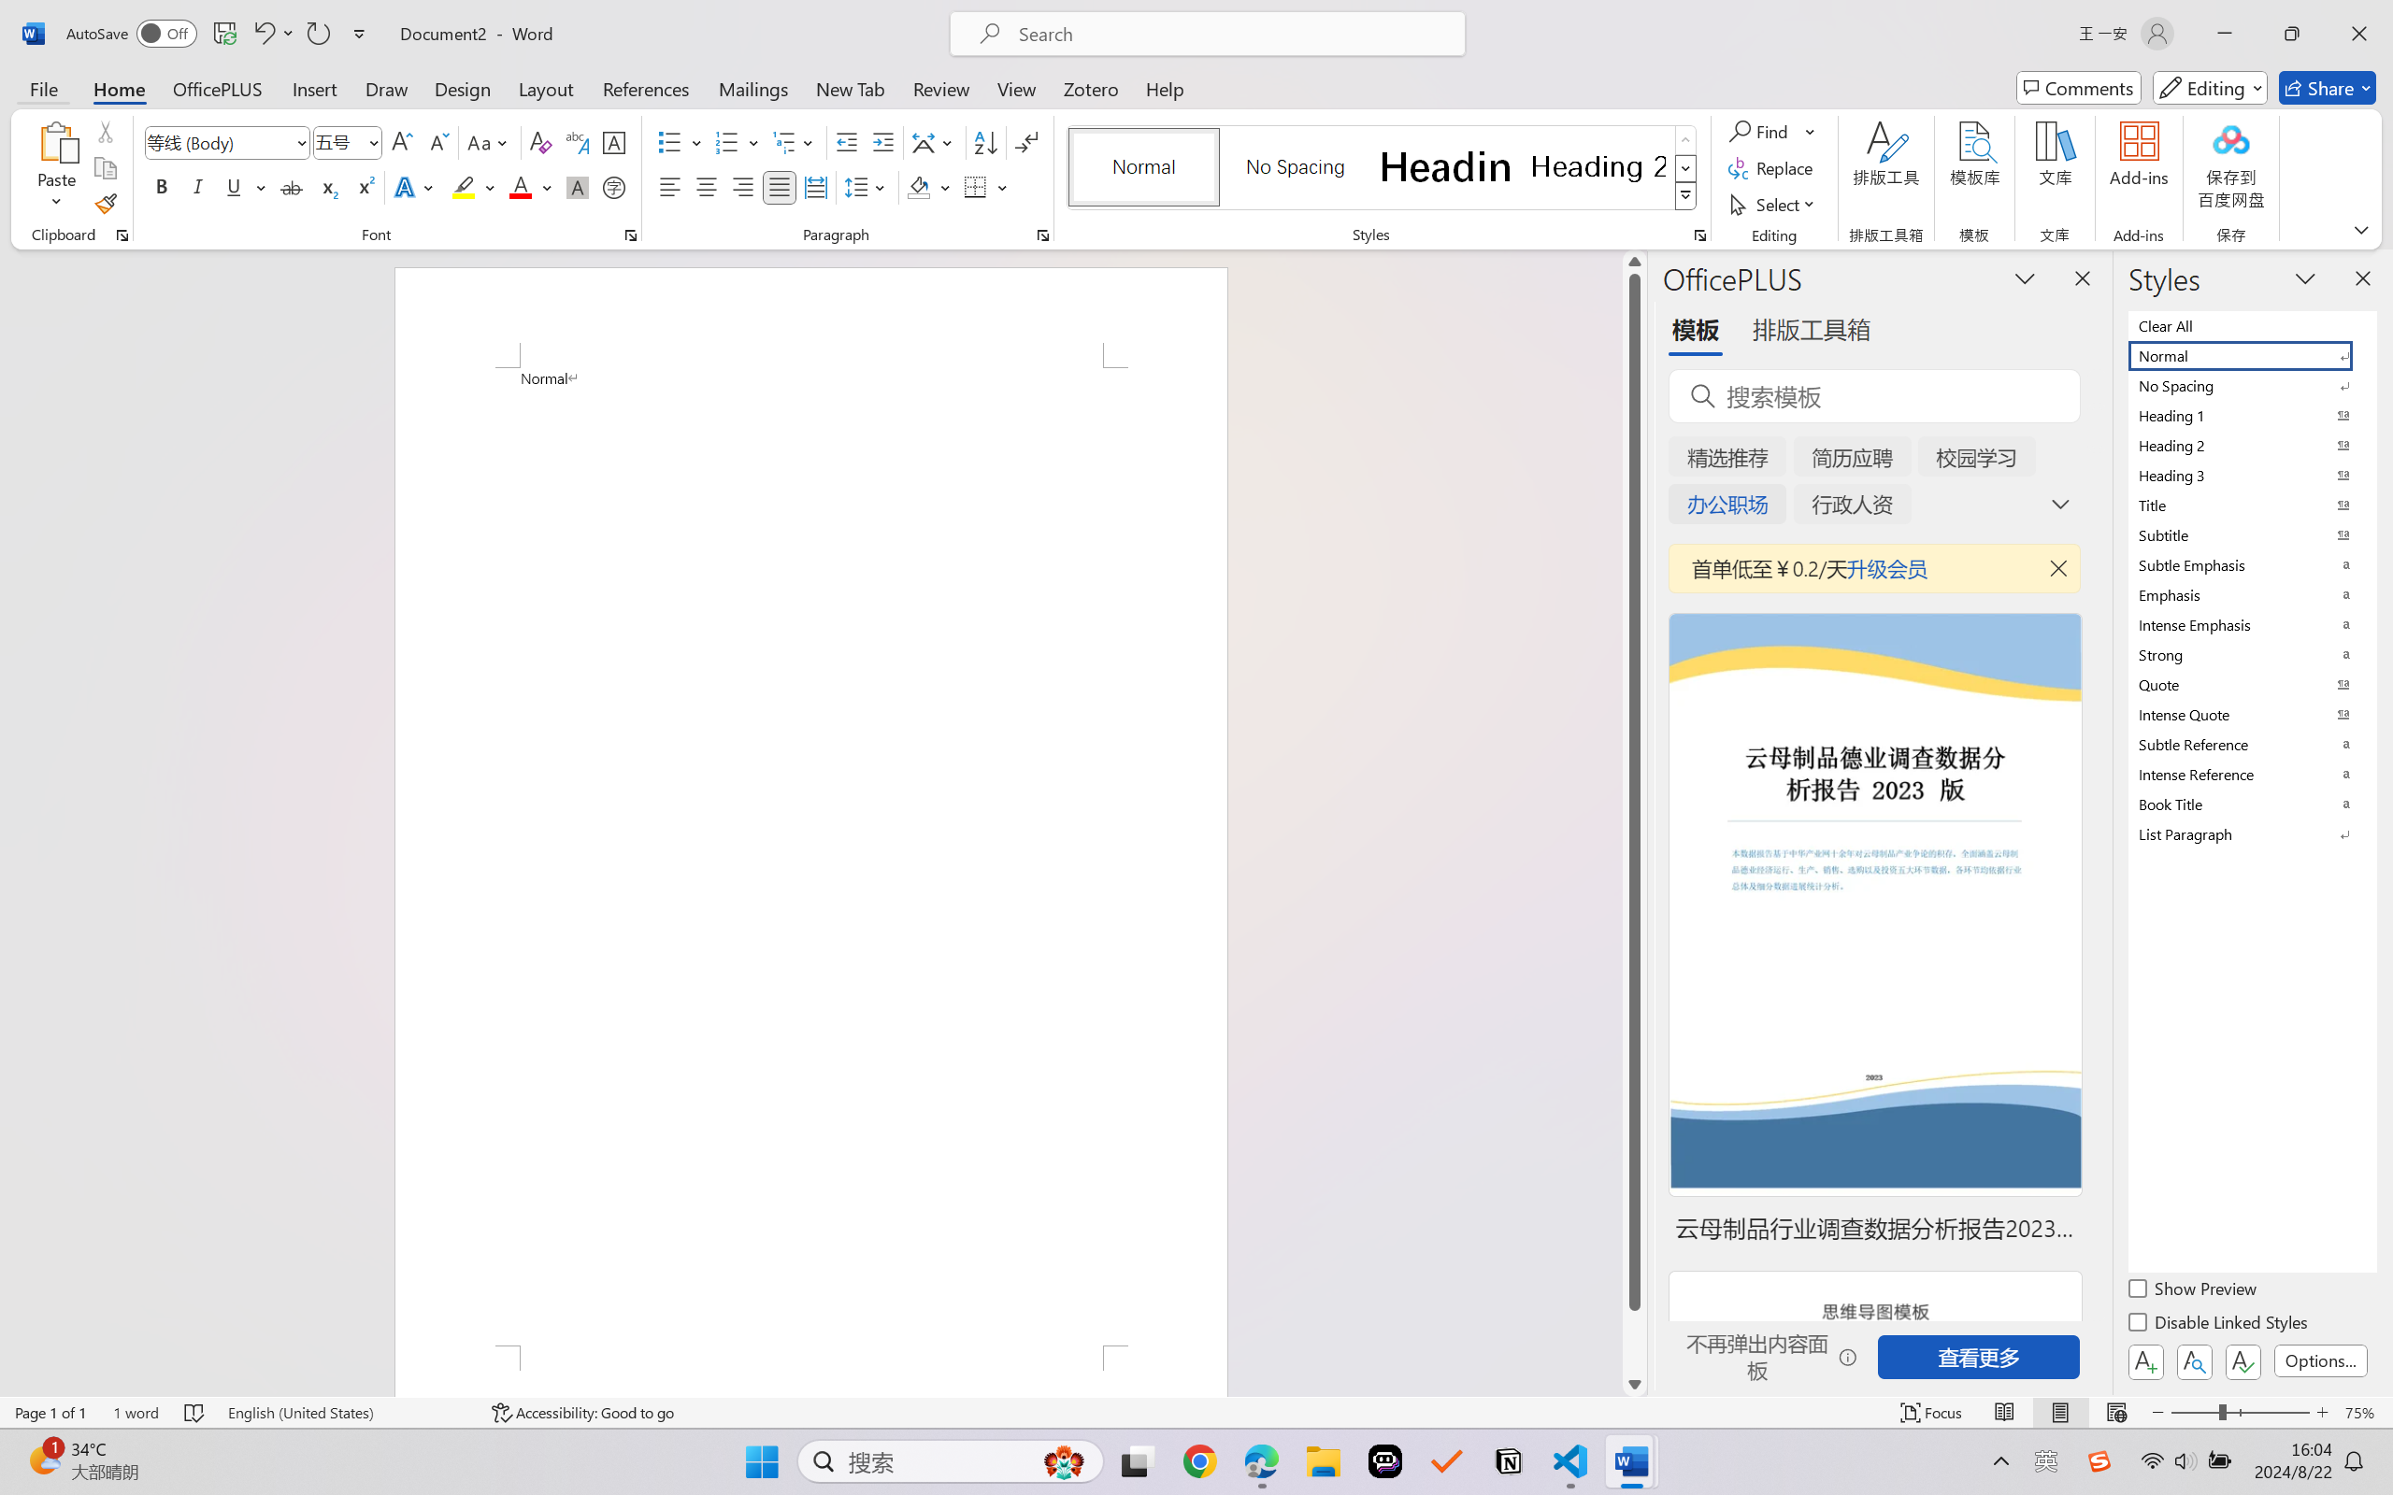 This screenshot has height=1495, width=2393. Describe the element at coordinates (744, 187) in the screenshot. I see `Align Right` at that location.